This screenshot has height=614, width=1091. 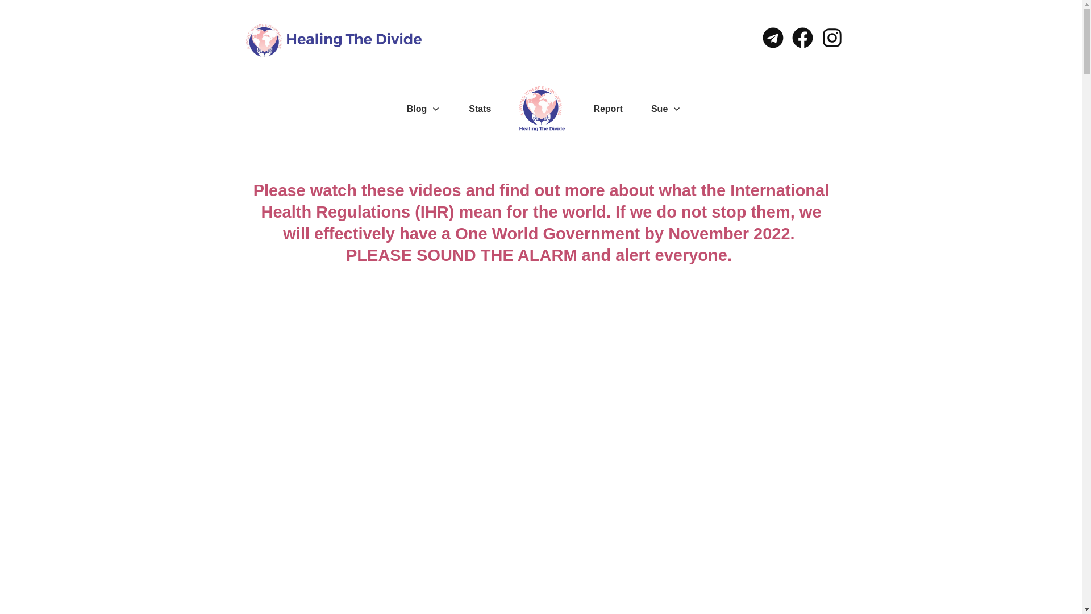 What do you see at coordinates (666, 109) in the screenshot?
I see `Sue` at bounding box center [666, 109].